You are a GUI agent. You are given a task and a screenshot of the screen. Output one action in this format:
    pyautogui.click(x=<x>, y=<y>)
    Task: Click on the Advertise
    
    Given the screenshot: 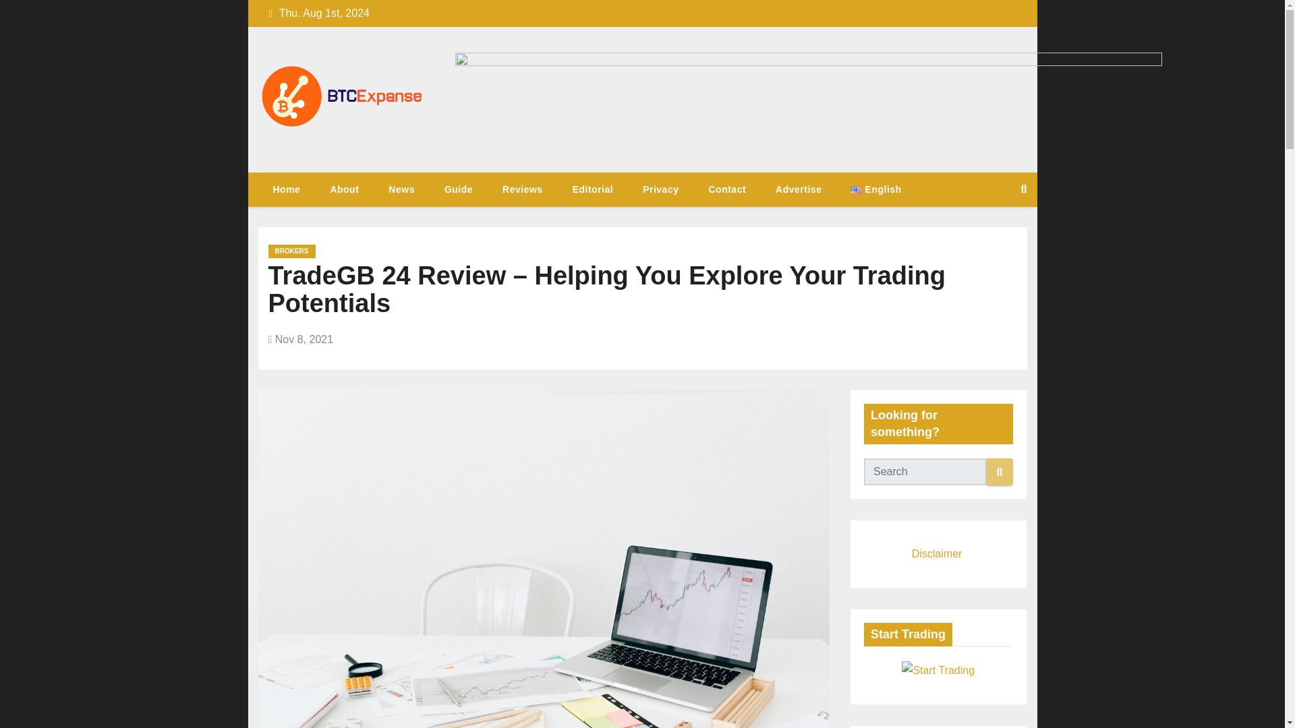 What is the action you would take?
    pyautogui.click(x=799, y=189)
    